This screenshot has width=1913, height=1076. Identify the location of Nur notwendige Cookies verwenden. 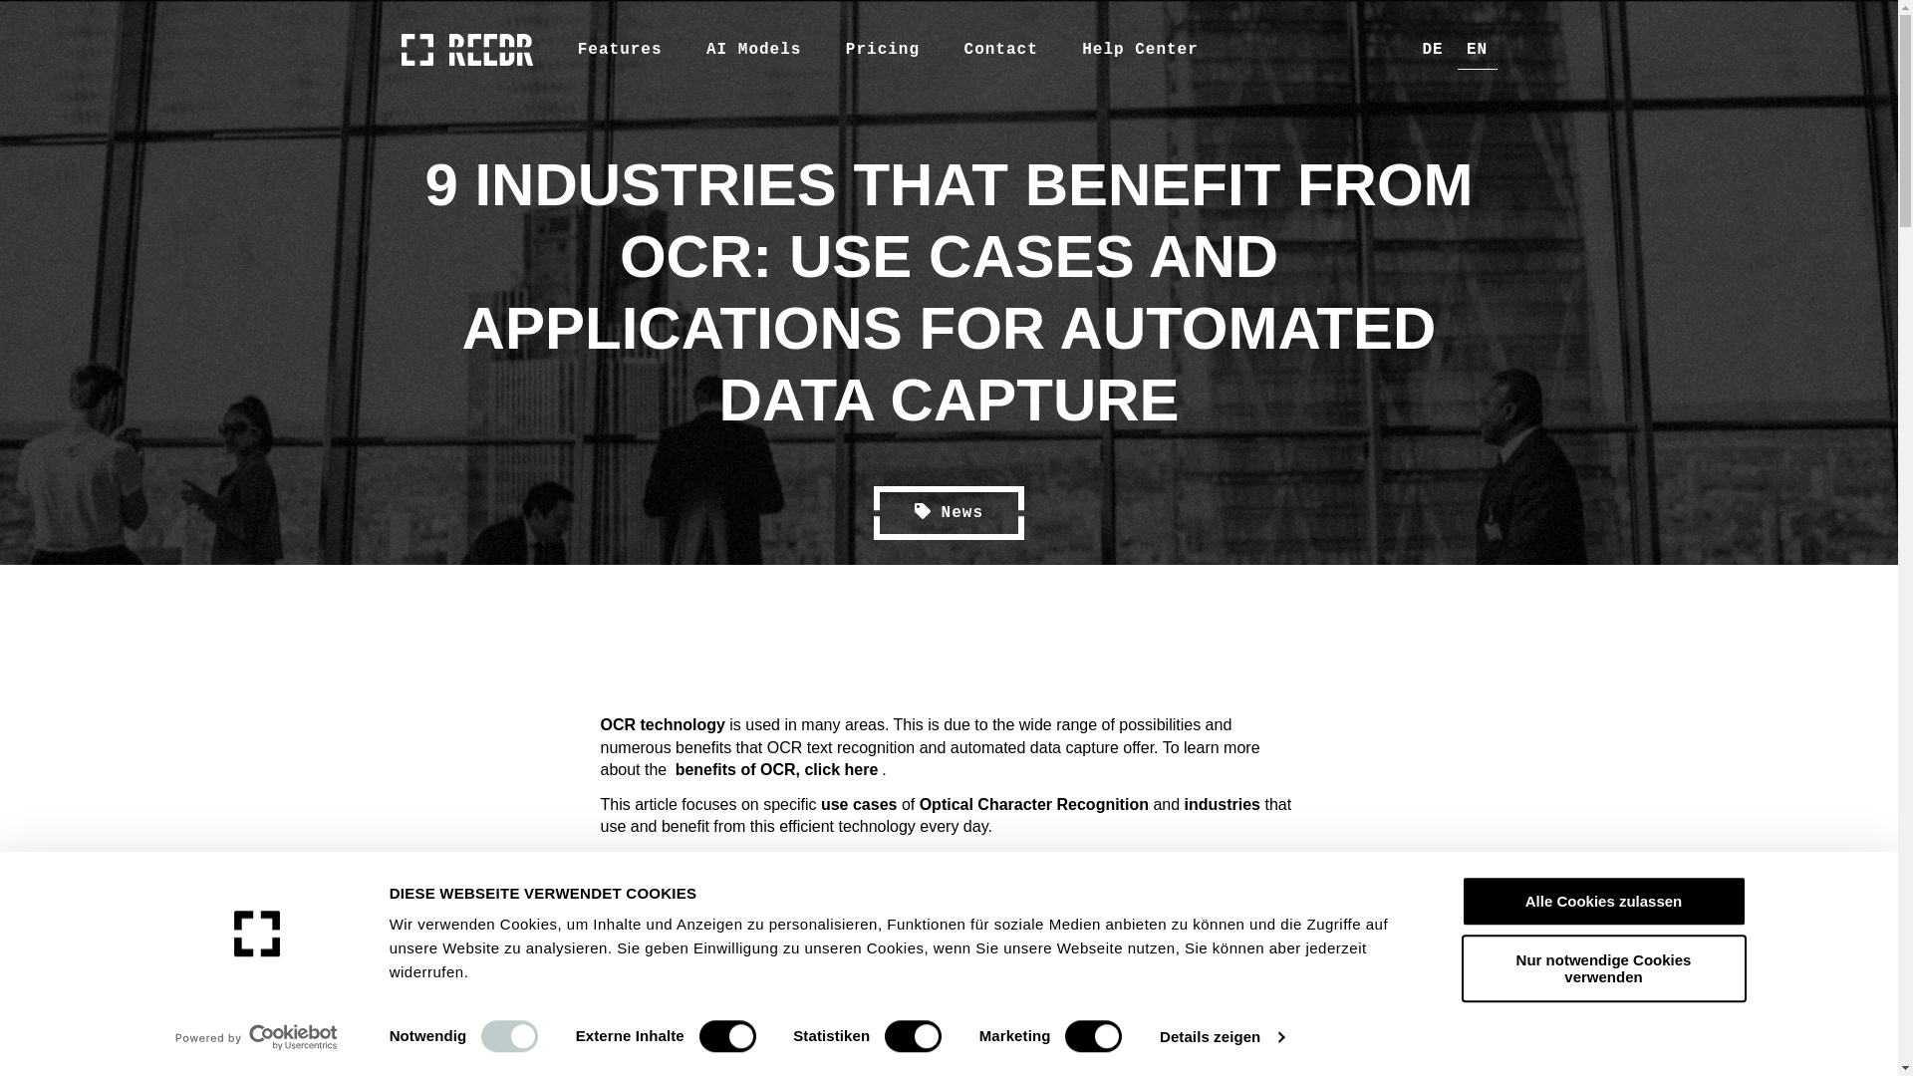
(1602, 968).